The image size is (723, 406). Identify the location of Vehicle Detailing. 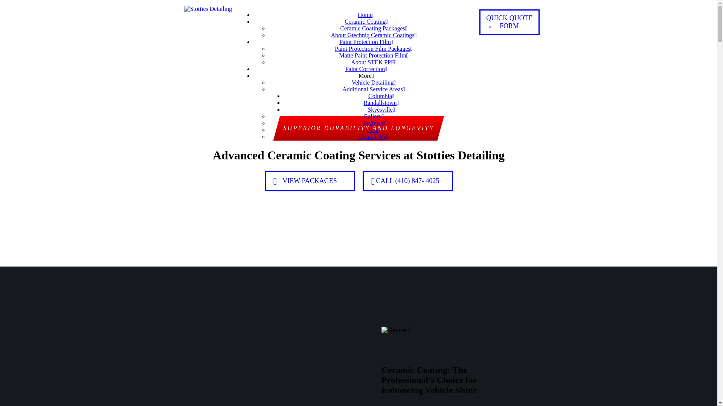
(374, 82).